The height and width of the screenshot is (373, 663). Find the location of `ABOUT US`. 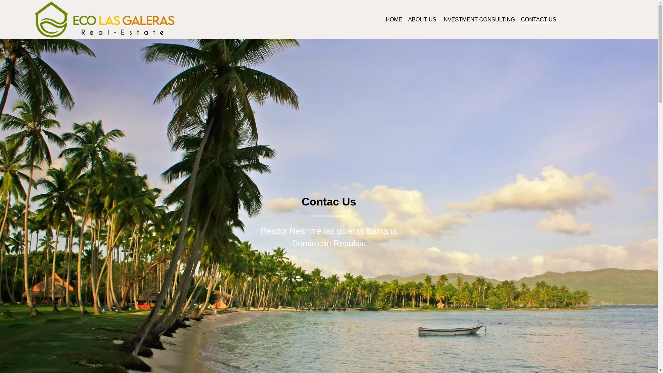

ABOUT US is located at coordinates (422, 19).